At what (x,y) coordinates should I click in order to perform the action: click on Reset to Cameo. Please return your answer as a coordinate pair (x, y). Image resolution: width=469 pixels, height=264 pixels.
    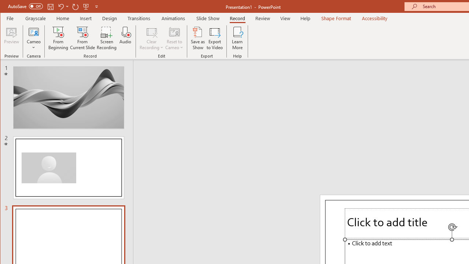
    Looking at the image, I should click on (174, 38).